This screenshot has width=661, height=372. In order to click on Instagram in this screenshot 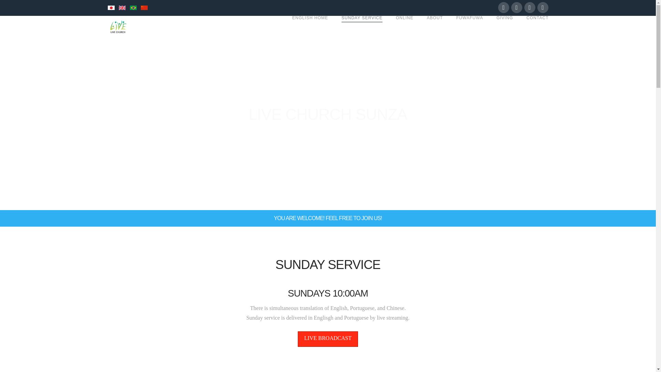, I will do `click(542, 8)`.